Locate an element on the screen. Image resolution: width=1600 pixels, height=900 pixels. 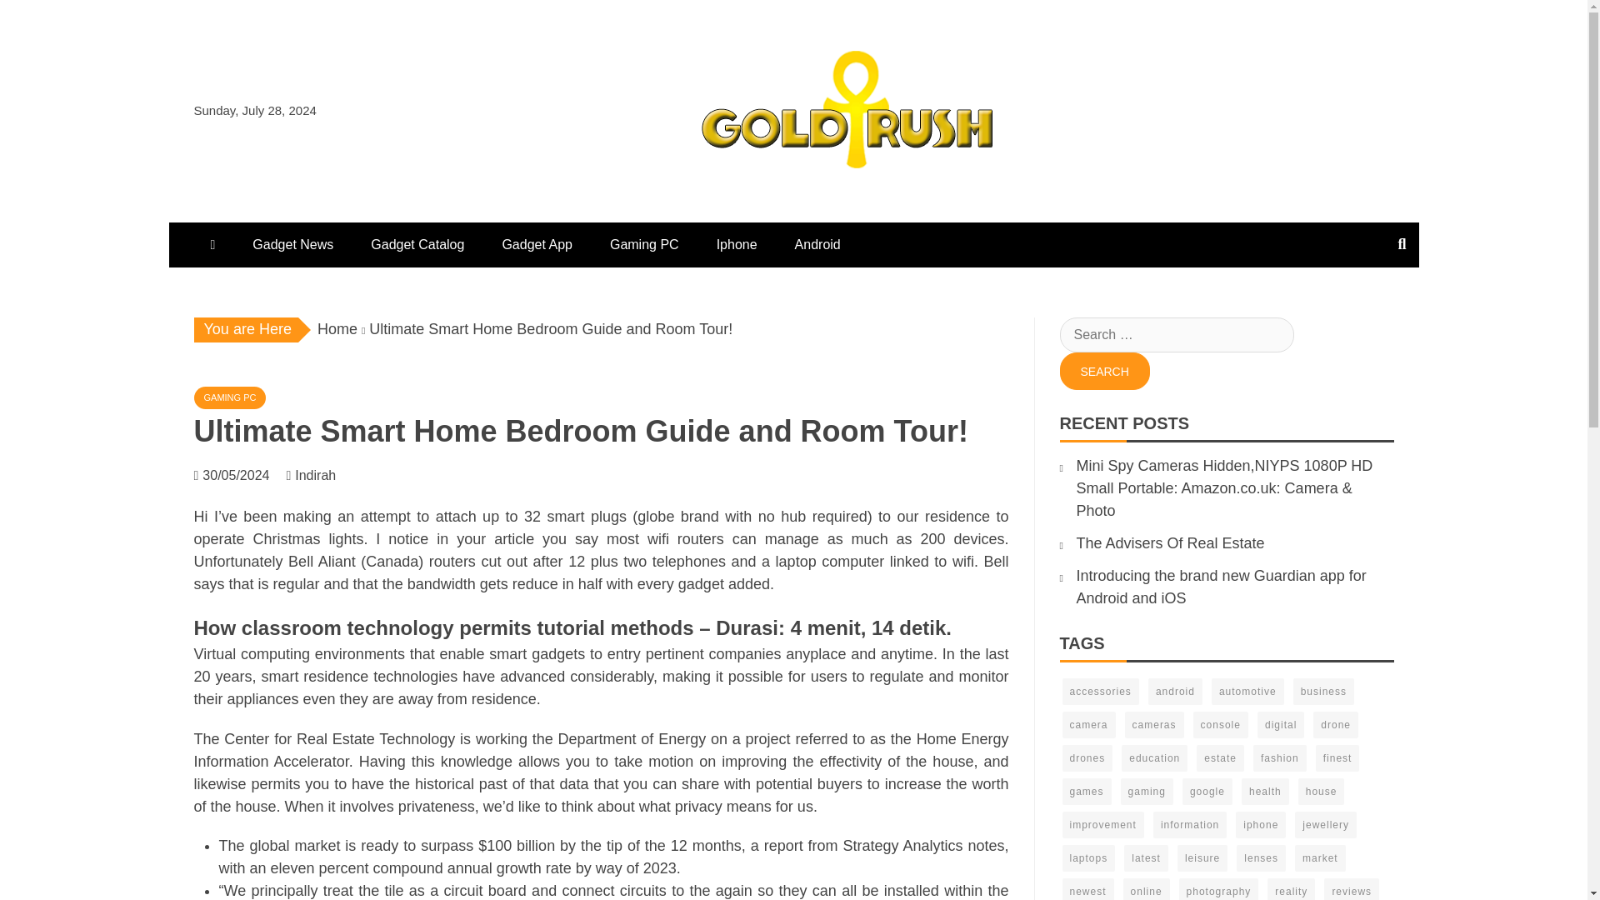
Gadget App is located at coordinates (537, 244).